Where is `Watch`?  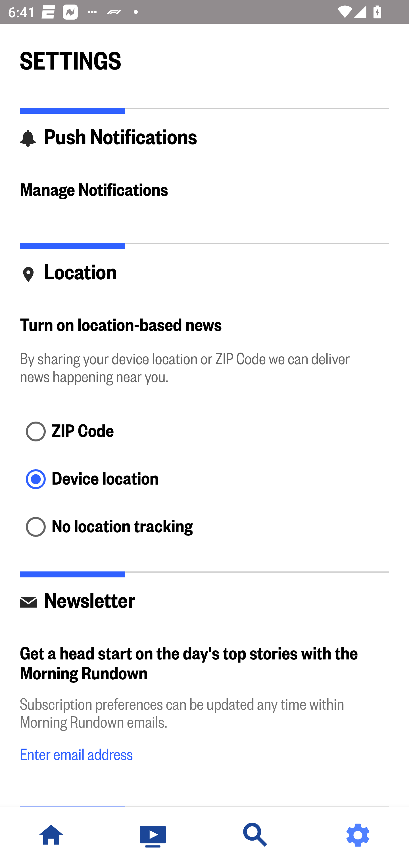 Watch is located at coordinates (153, 835).